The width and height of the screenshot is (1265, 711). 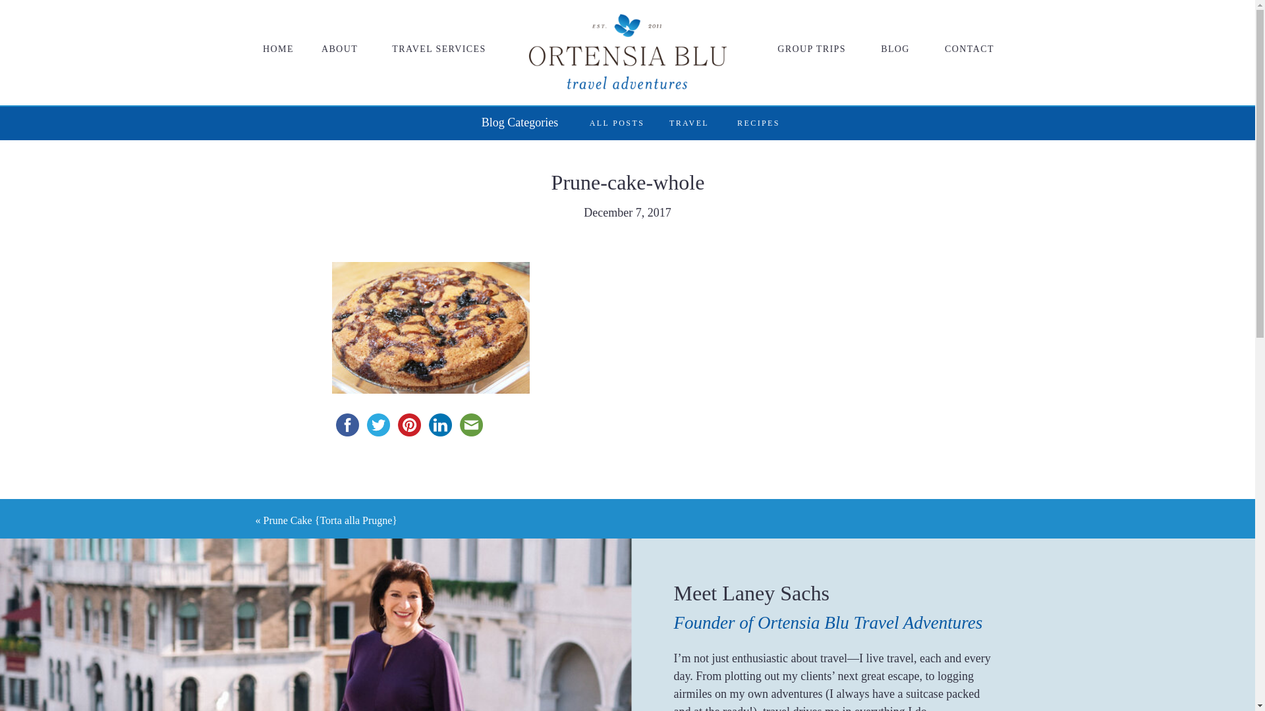 I want to click on ABOUT, so click(x=371, y=30).